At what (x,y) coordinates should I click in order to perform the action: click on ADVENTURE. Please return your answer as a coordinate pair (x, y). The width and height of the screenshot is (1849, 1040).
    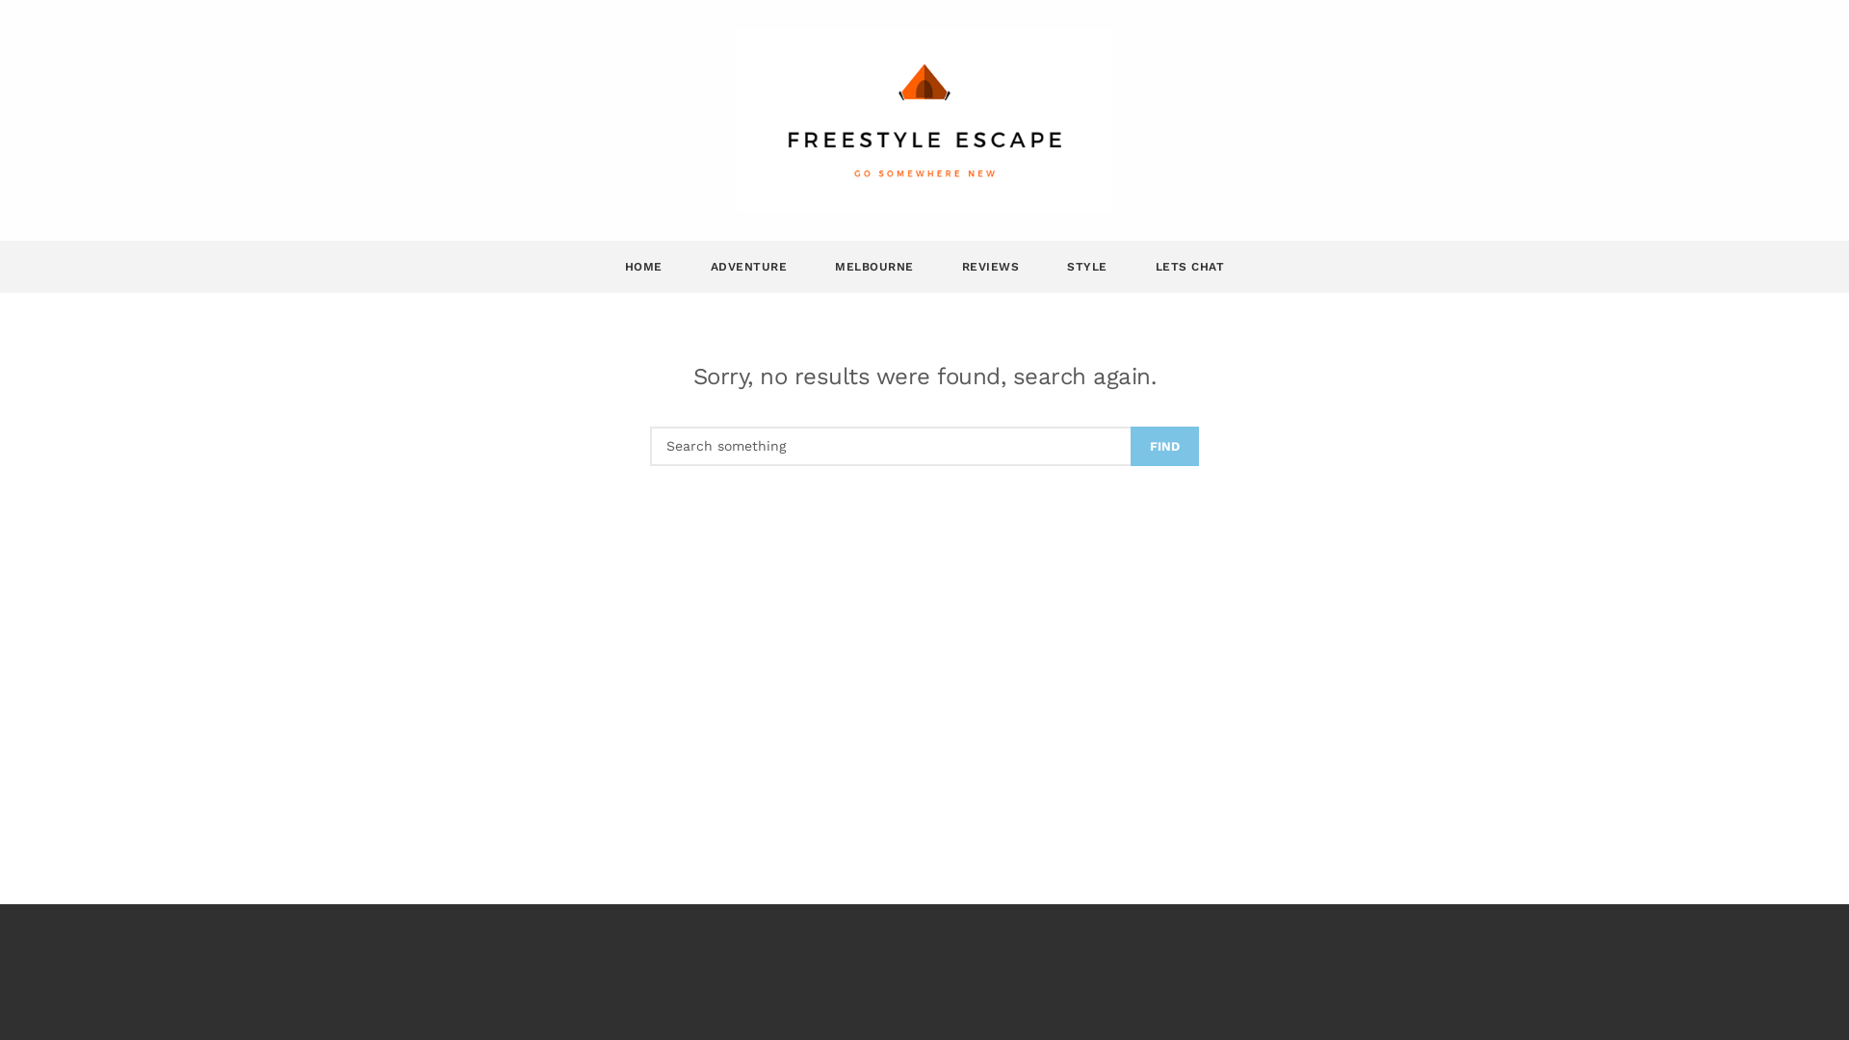
    Looking at the image, I should click on (749, 267).